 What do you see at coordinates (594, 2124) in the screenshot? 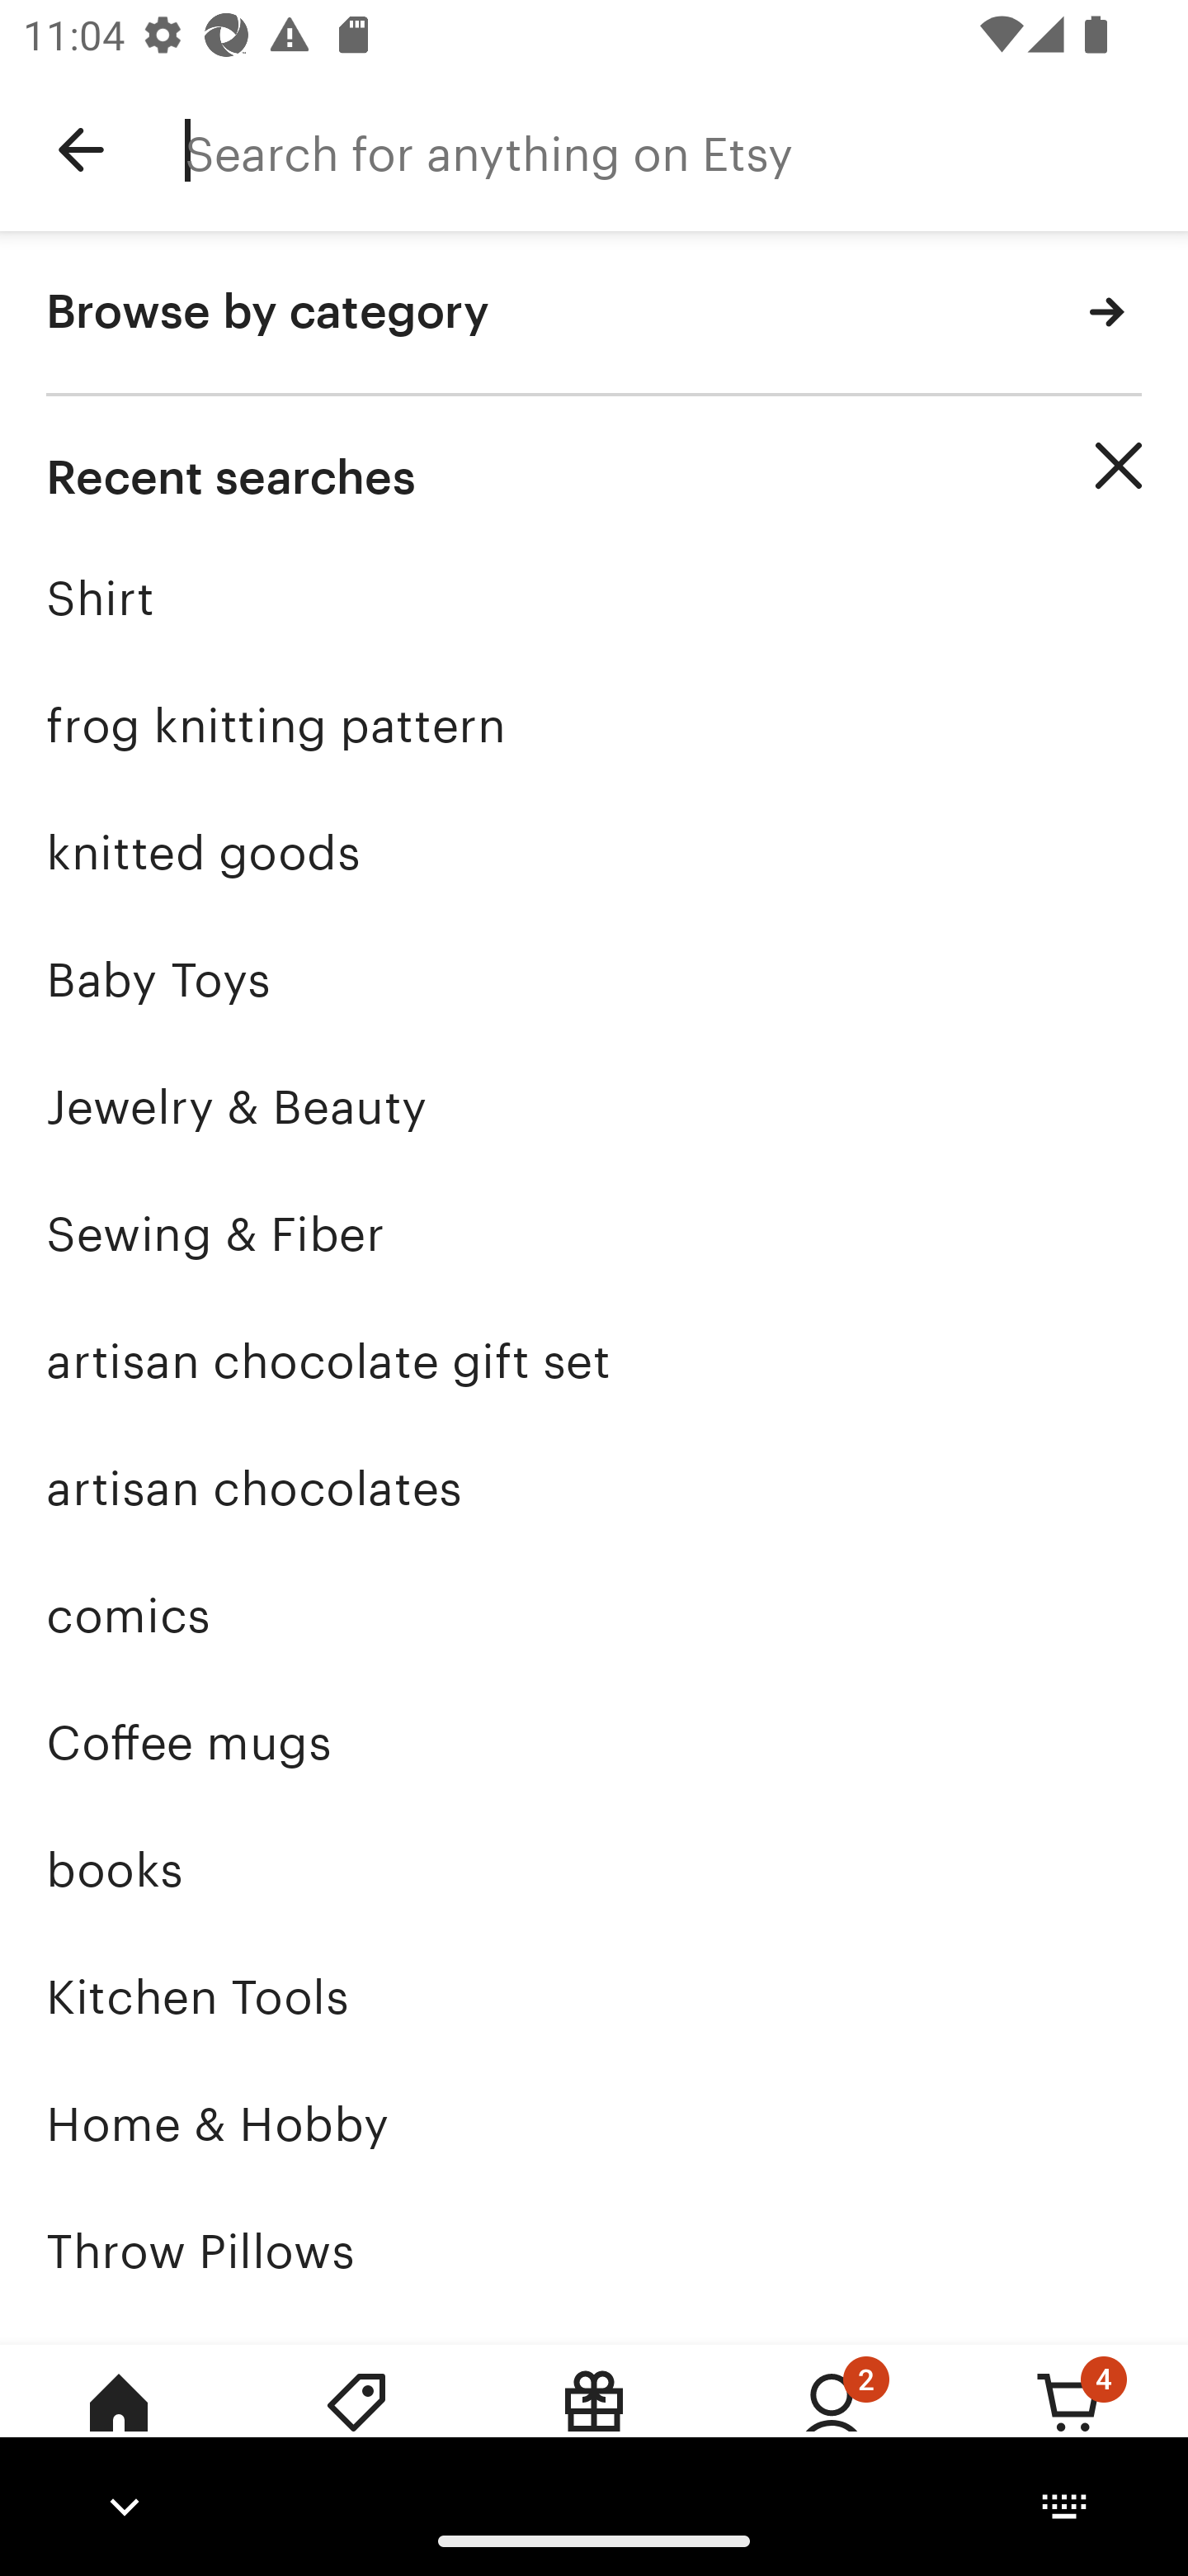
I see `Home & Hobby` at bounding box center [594, 2124].